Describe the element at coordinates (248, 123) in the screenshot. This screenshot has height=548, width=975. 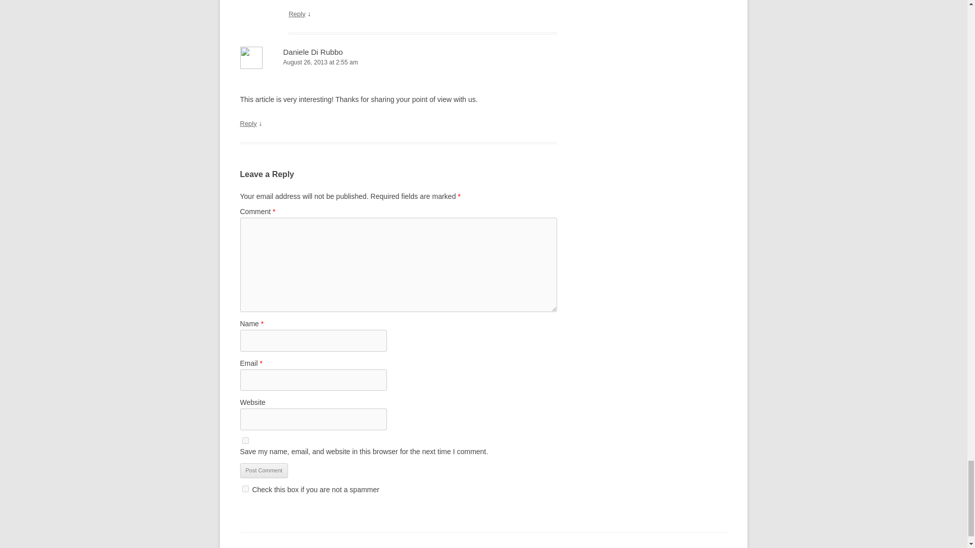
I see `Reply` at that location.